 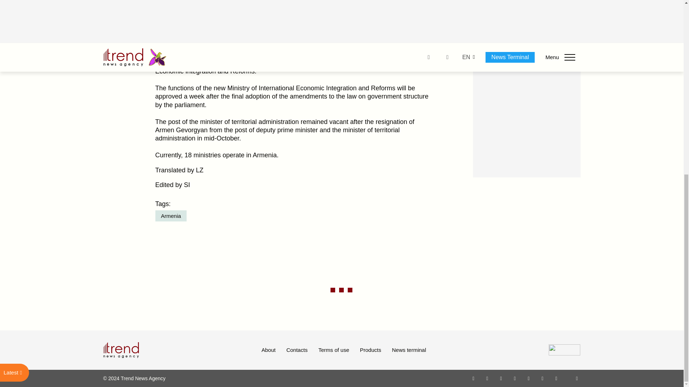 What do you see at coordinates (543, 378) in the screenshot?
I see `LinkedIn` at bounding box center [543, 378].